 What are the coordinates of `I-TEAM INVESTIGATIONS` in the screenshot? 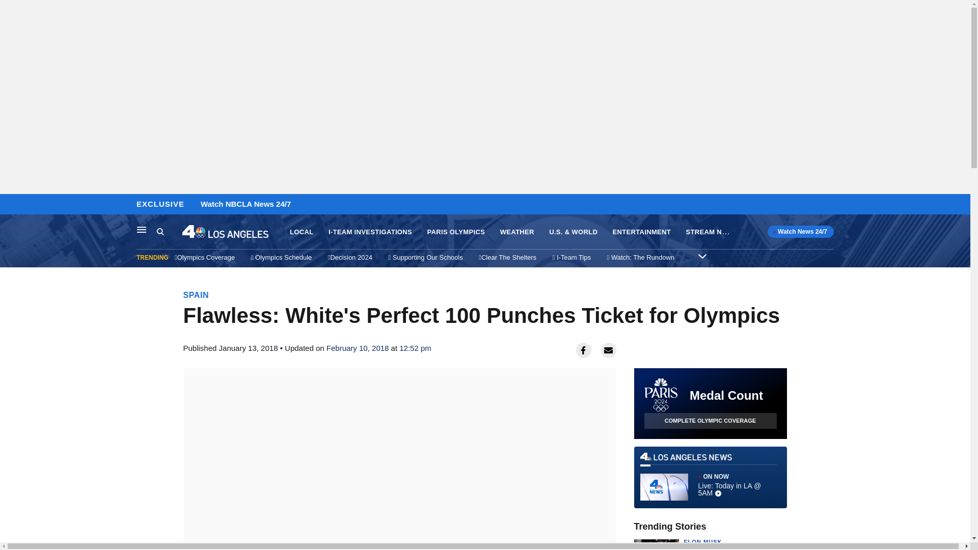 It's located at (370, 232).